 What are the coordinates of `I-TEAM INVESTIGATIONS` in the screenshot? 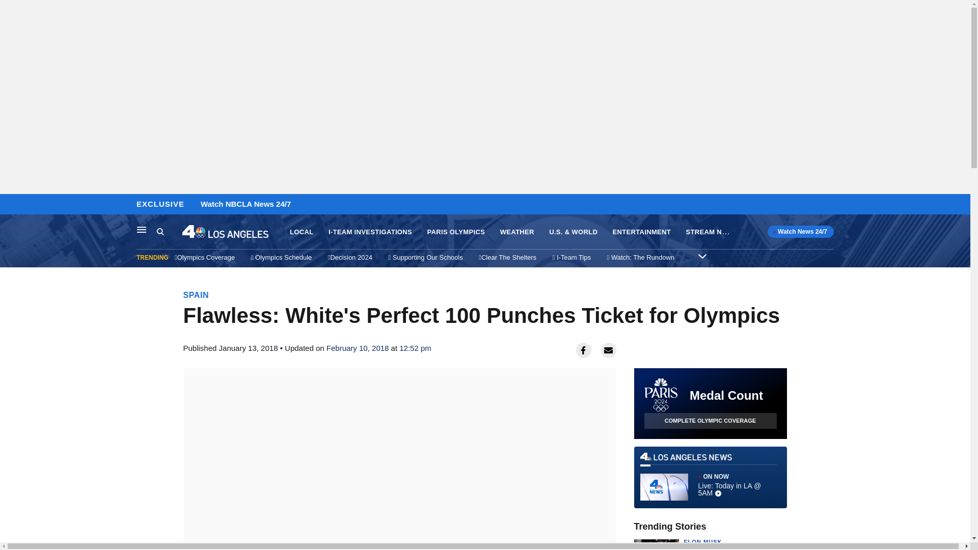 It's located at (370, 232).